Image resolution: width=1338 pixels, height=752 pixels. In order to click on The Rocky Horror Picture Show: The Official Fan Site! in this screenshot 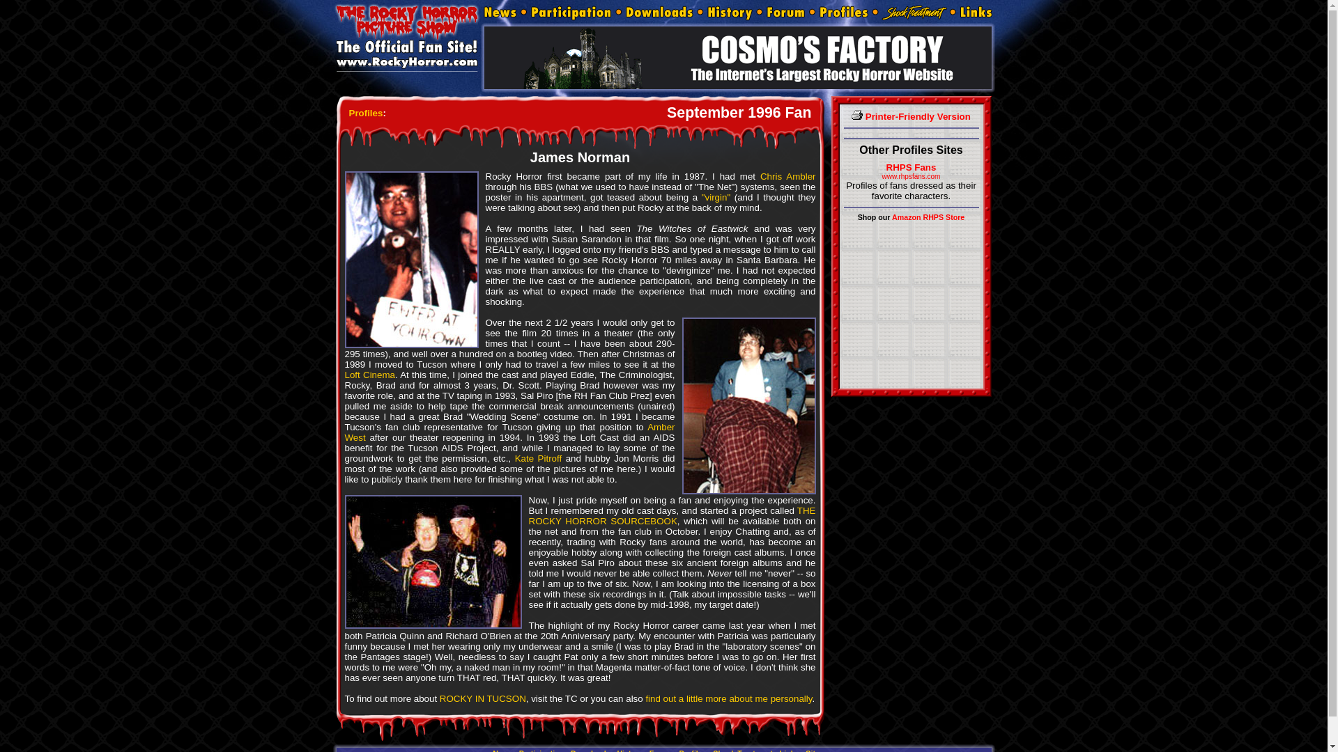, I will do `click(407, 36)`.